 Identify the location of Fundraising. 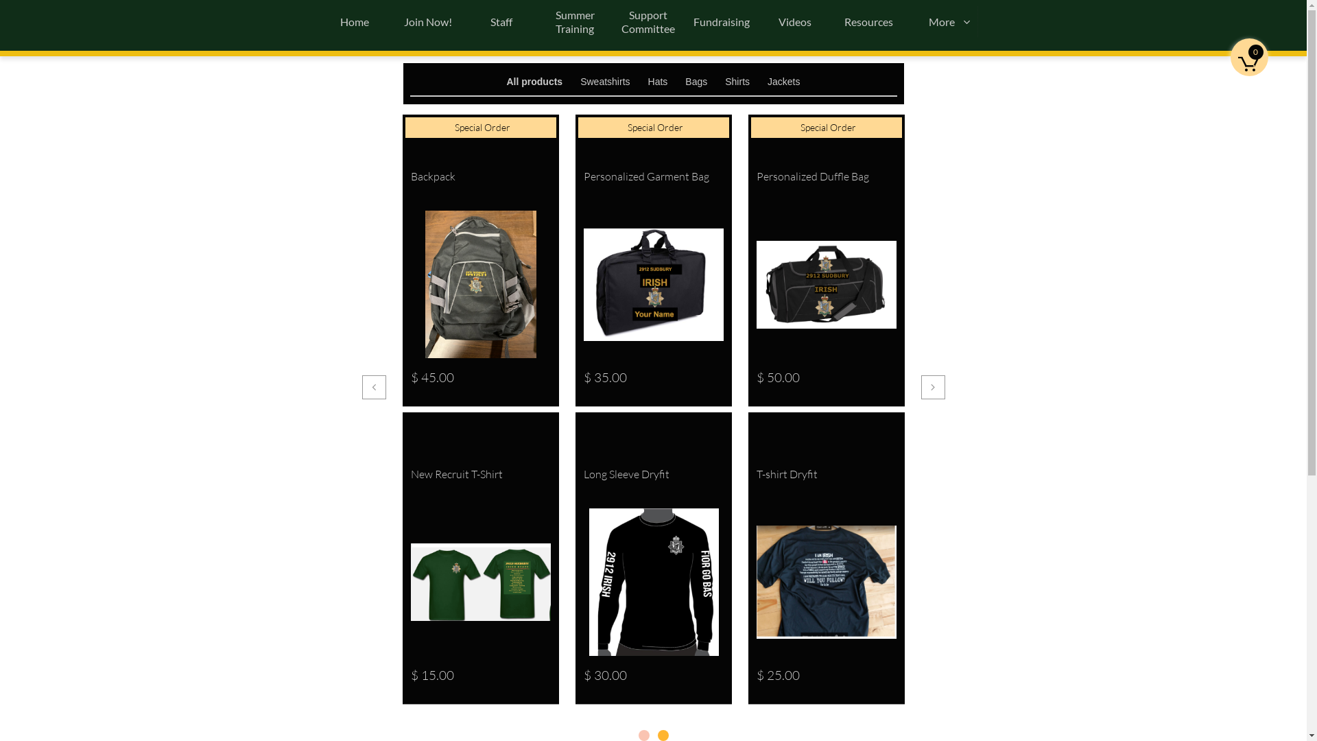
(722, 22).